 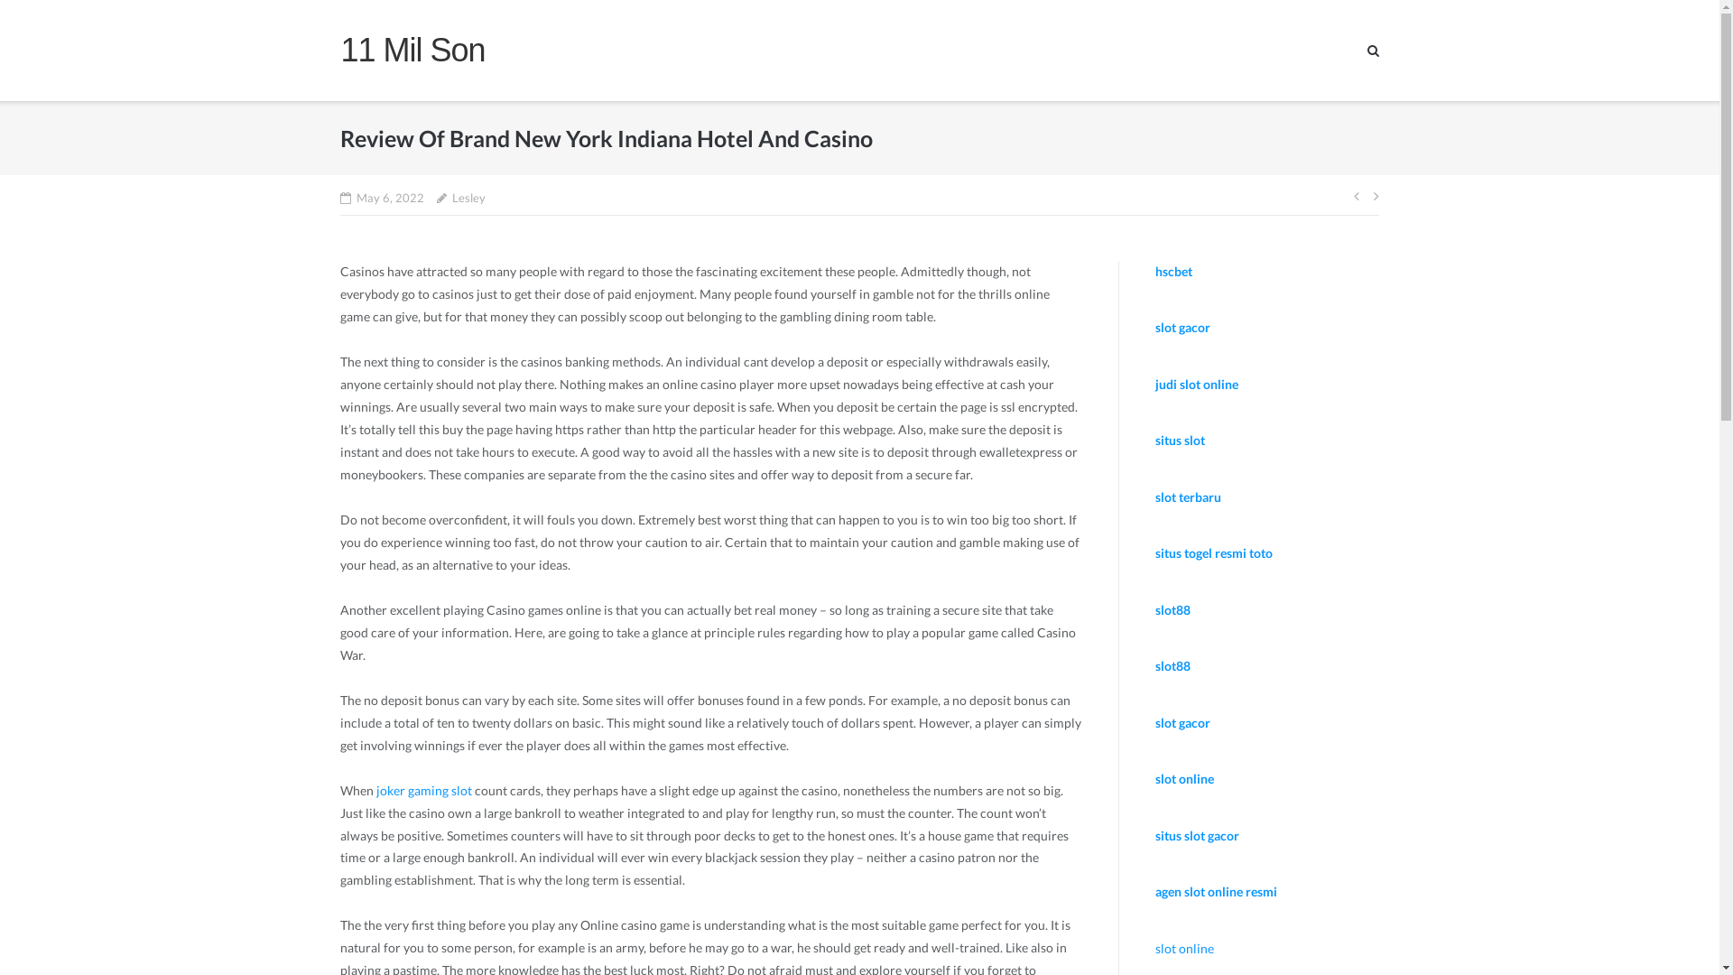 What do you see at coordinates (1214, 552) in the screenshot?
I see `situs togel resmi toto` at bounding box center [1214, 552].